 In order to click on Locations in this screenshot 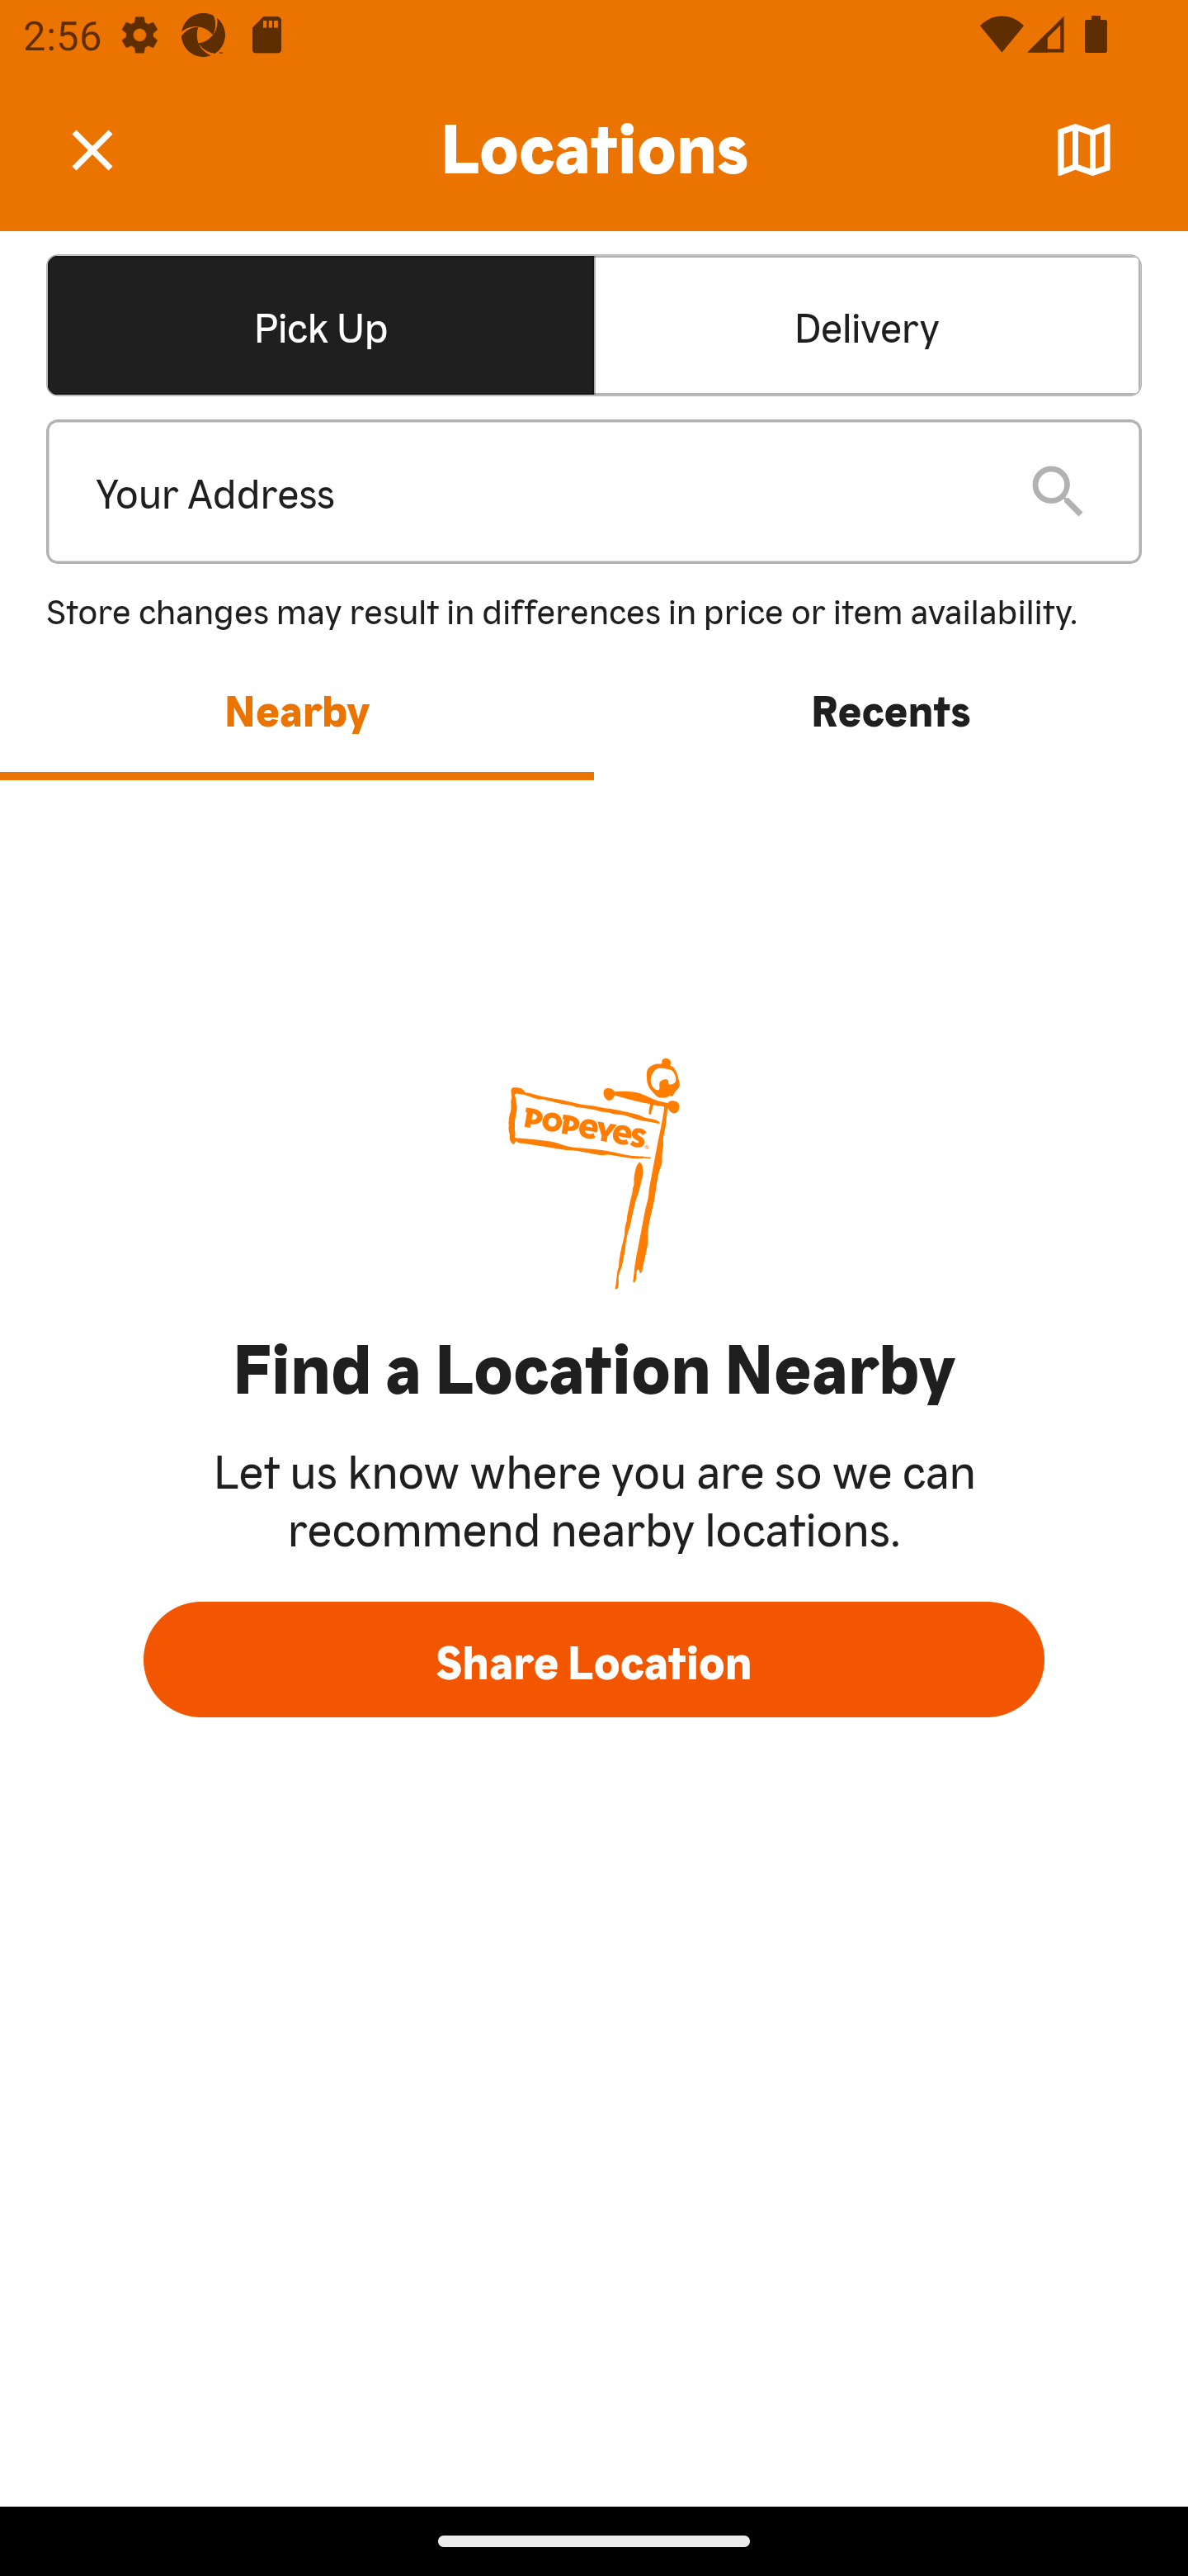, I will do `click(594, 150)`.